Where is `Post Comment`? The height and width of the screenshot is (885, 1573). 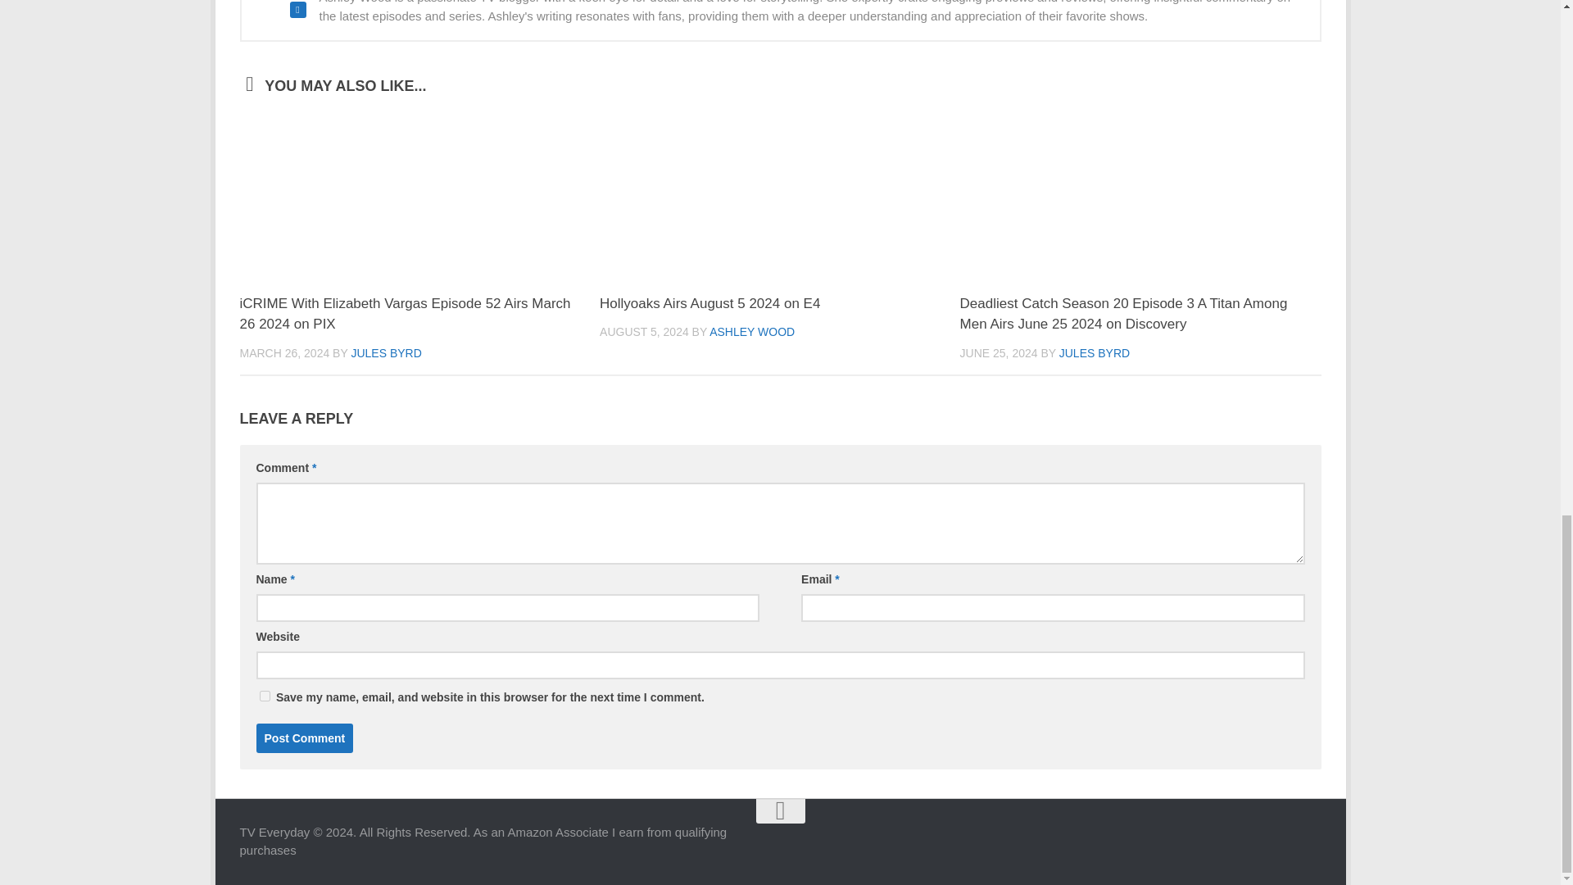 Post Comment is located at coordinates (303, 738).